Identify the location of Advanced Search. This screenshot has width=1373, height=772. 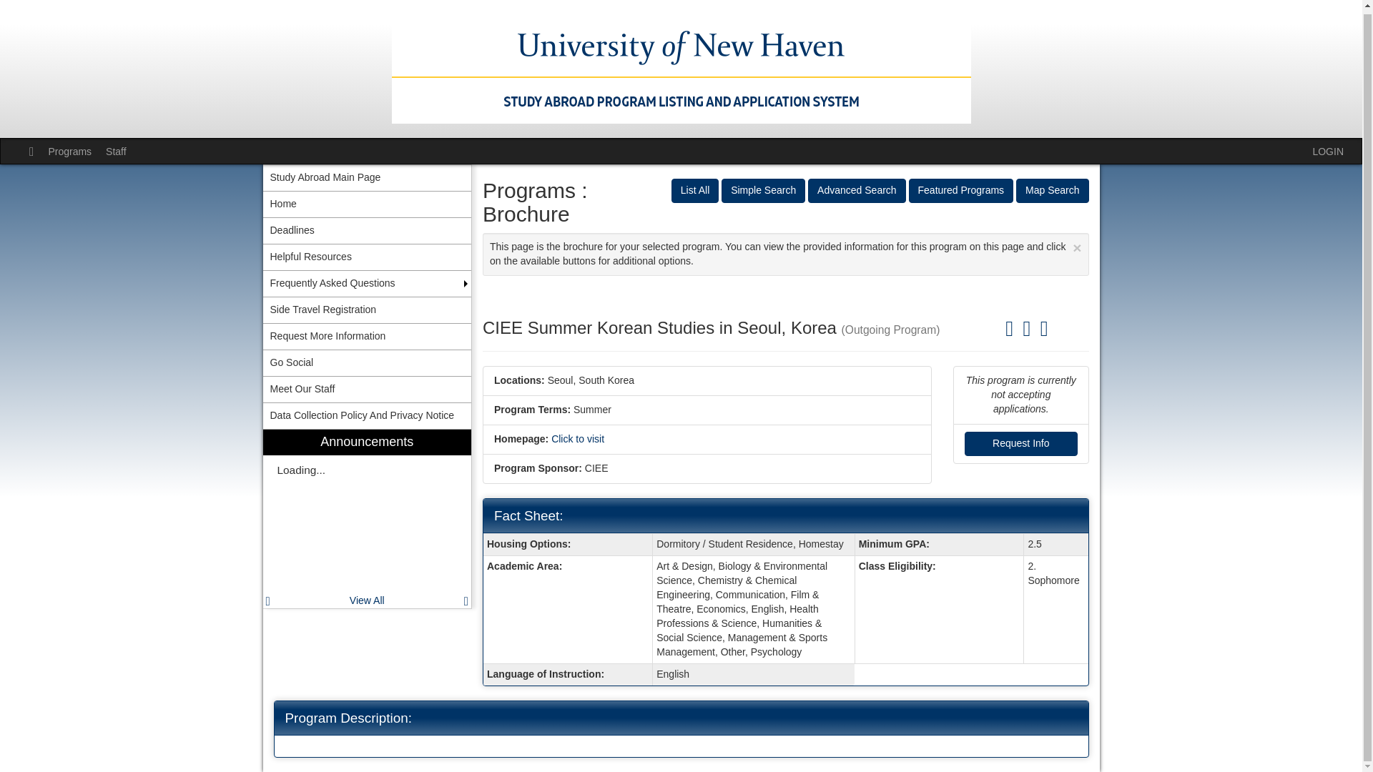
(857, 190).